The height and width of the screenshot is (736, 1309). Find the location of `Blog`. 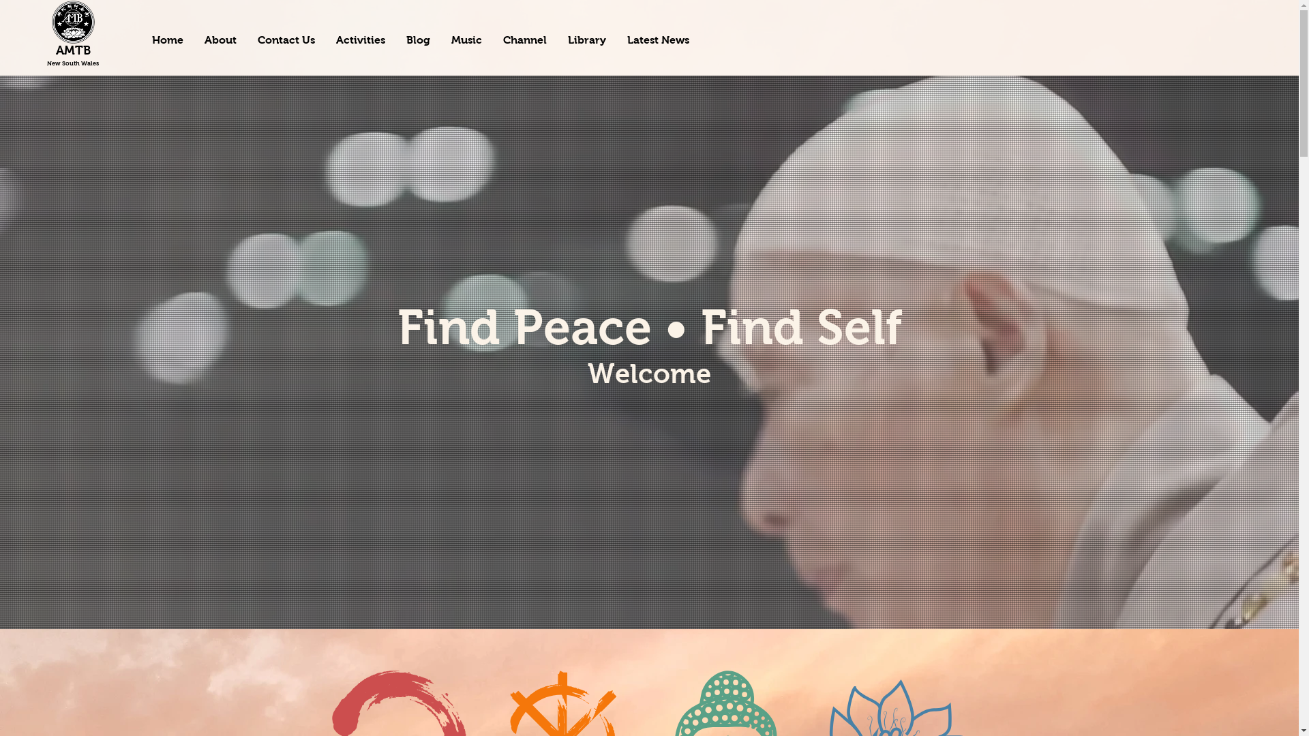

Blog is located at coordinates (418, 40).